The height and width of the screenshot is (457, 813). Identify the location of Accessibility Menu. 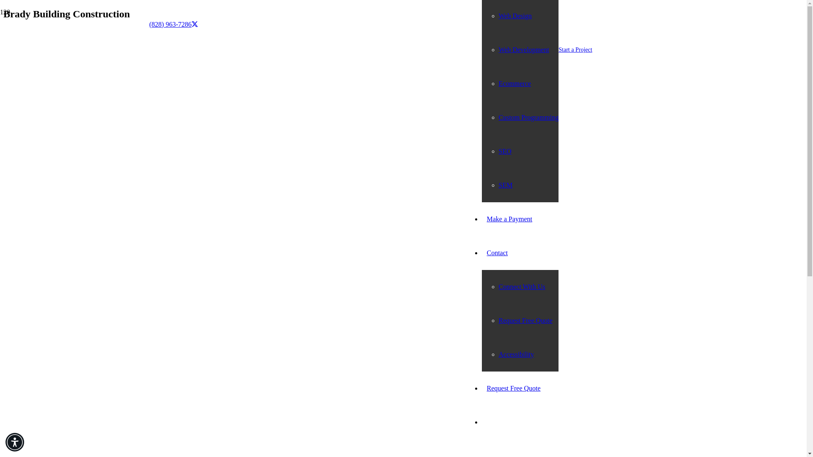
(15, 442).